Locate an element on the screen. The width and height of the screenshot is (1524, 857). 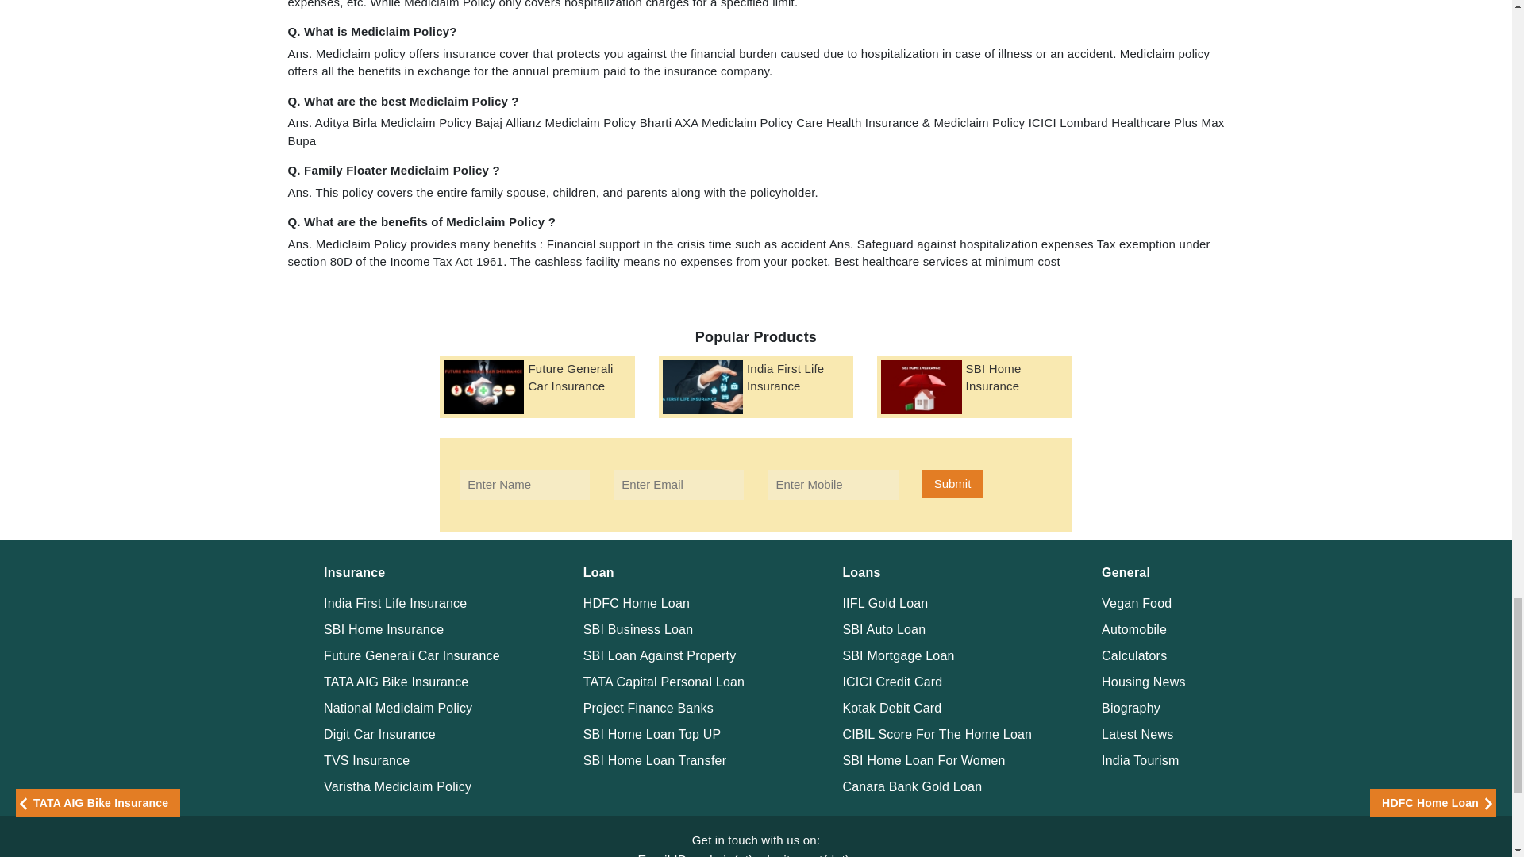
SBI Home Loan Transfer is located at coordinates (655, 760).